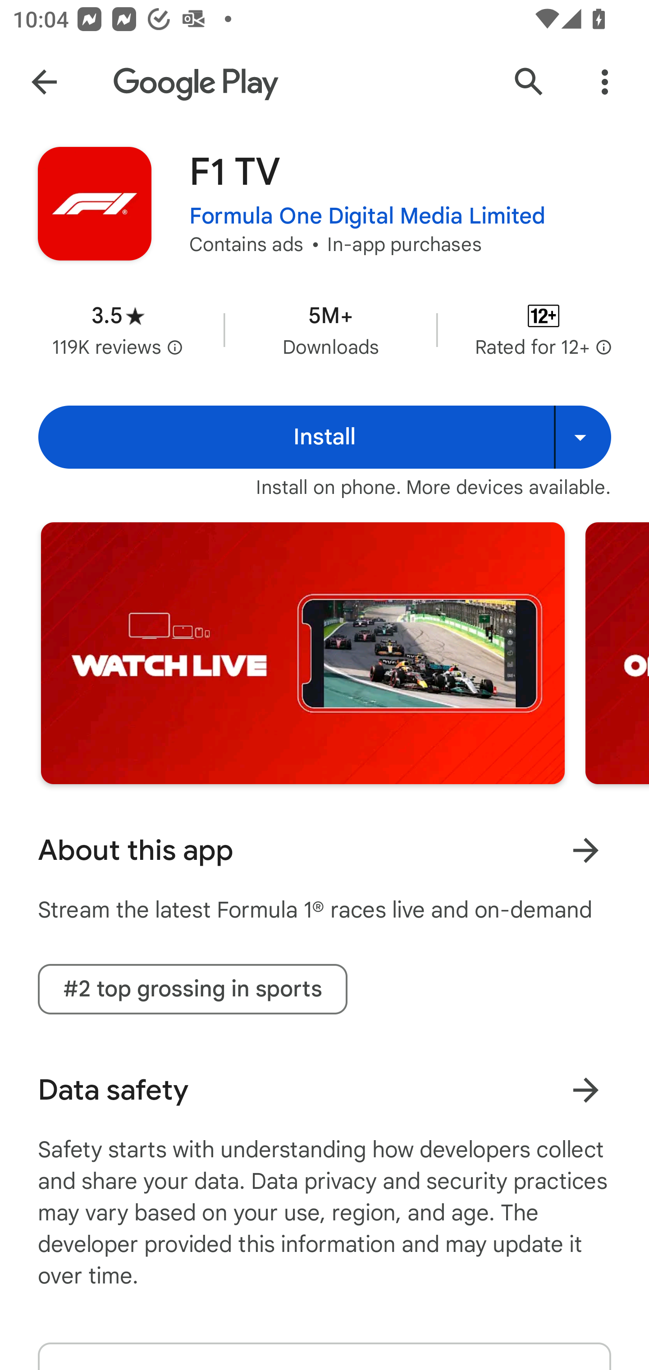 The width and height of the screenshot is (649, 1370). Describe the element at coordinates (585, 850) in the screenshot. I see `Learn more About this app` at that location.